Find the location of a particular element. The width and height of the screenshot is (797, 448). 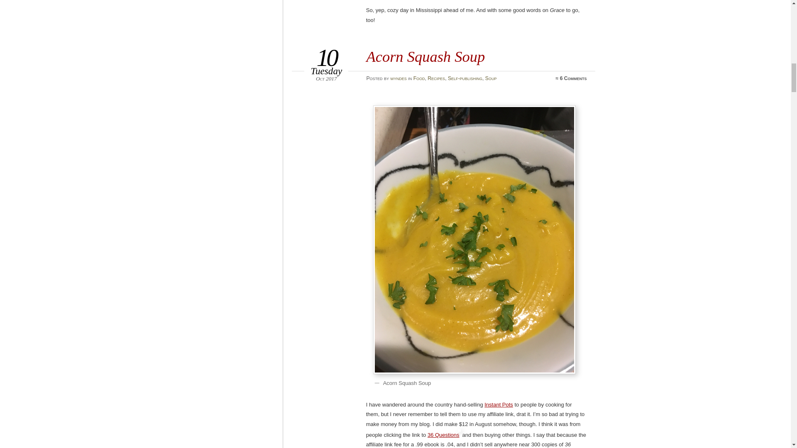

View all posts by wyndes is located at coordinates (398, 78).